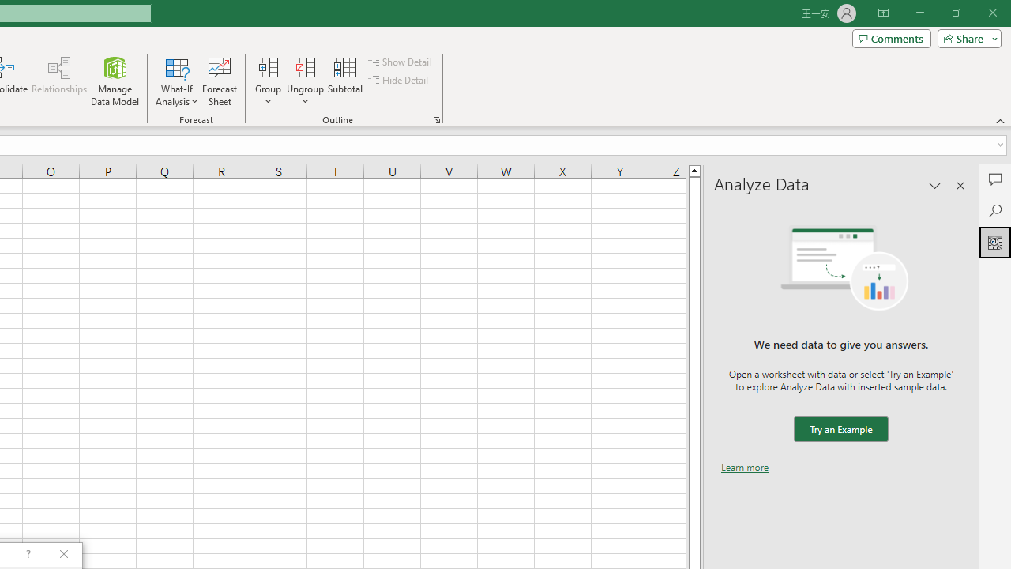 This screenshot has width=1011, height=569. I want to click on Subtotal, so click(346, 81).